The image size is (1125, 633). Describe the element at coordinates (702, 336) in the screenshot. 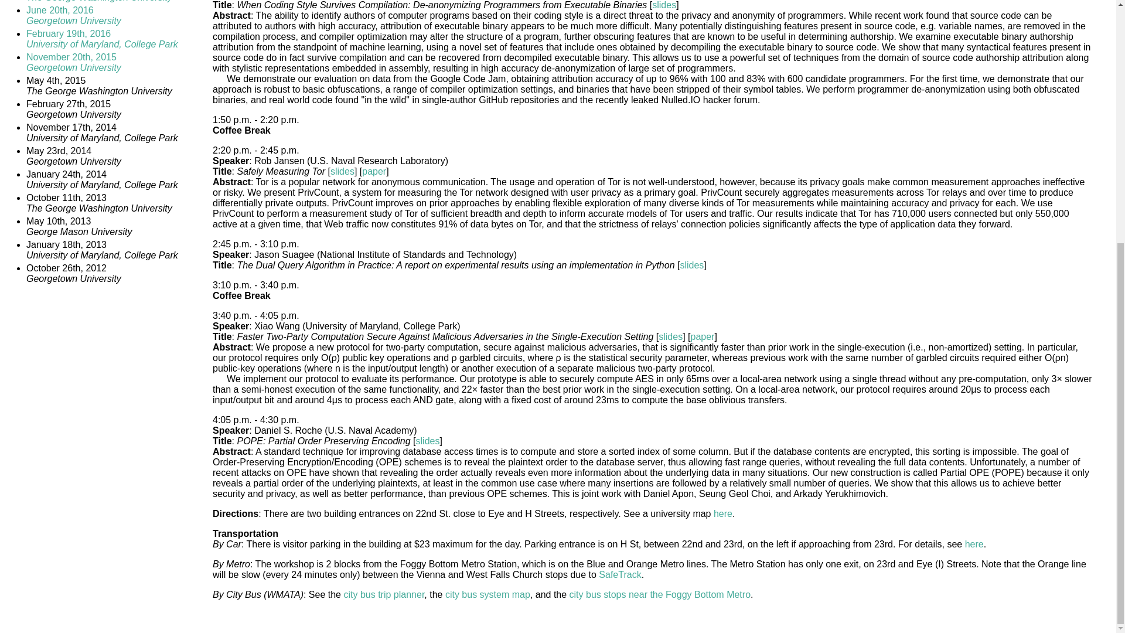

I see `slides` at that location.